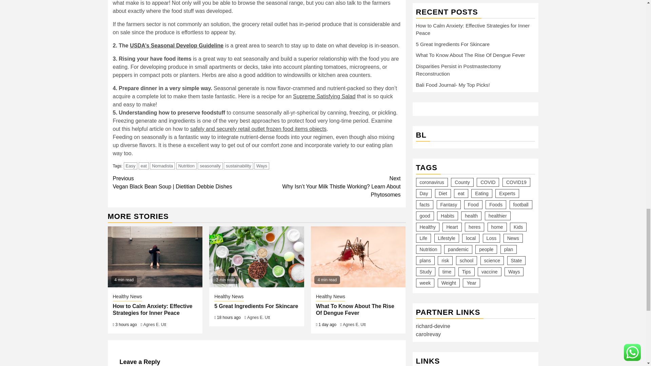  I want to click on Agnes E. Utt, so click(155, 325).